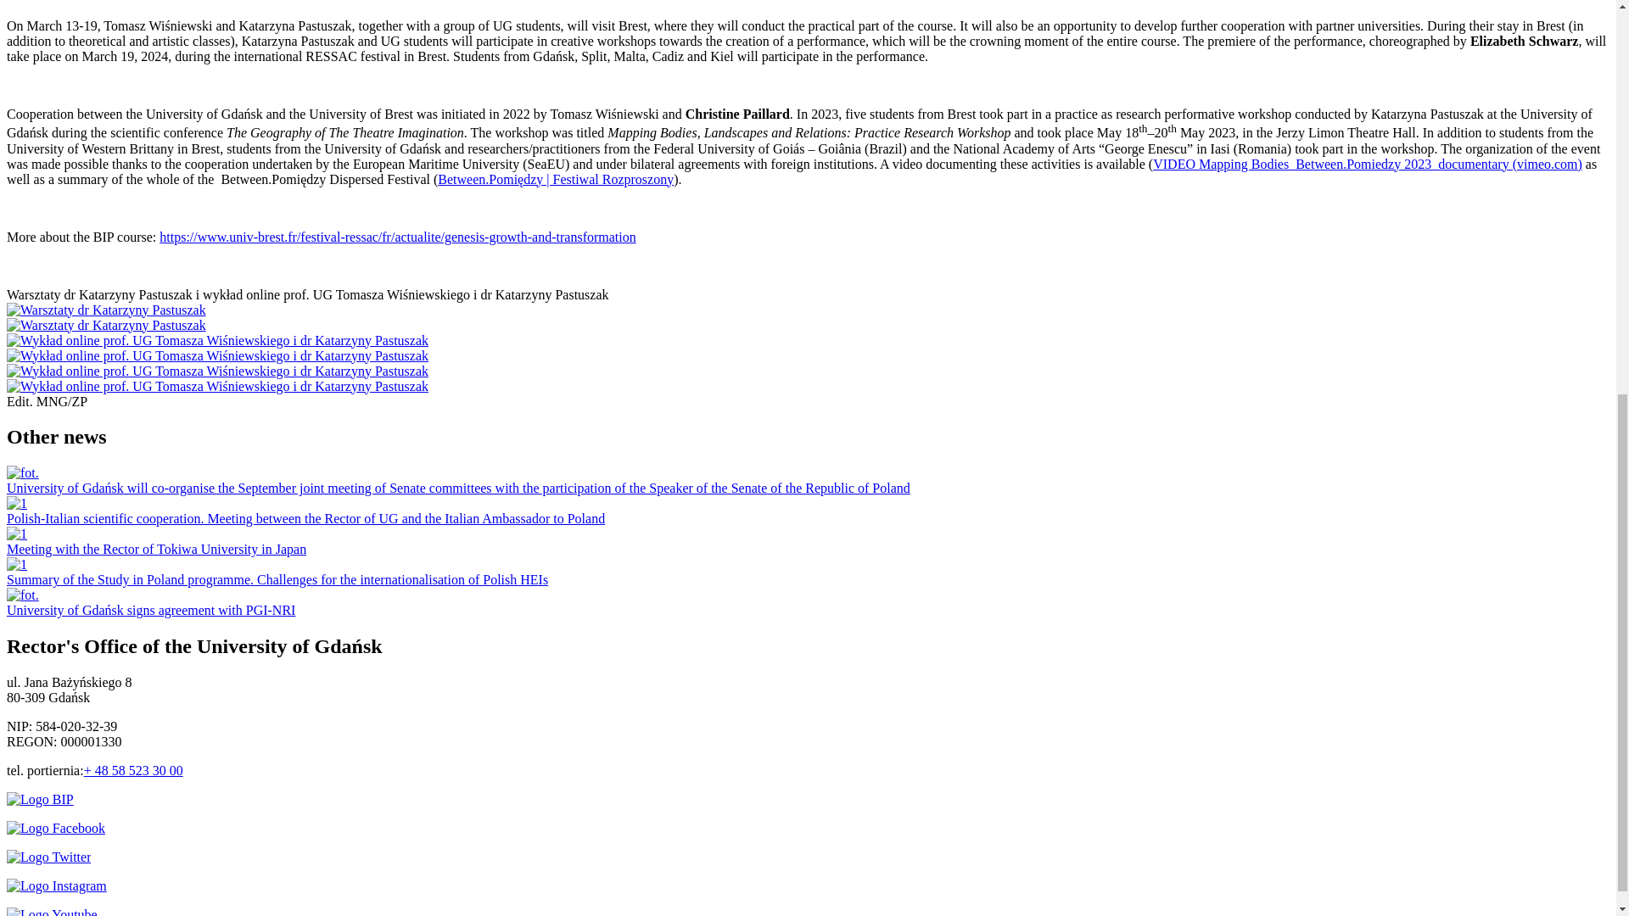  Describe the element at coordinates (106, 310) in the screenshot. I see `Warsztaty dr Katarzyny Pastuszak` at that location.